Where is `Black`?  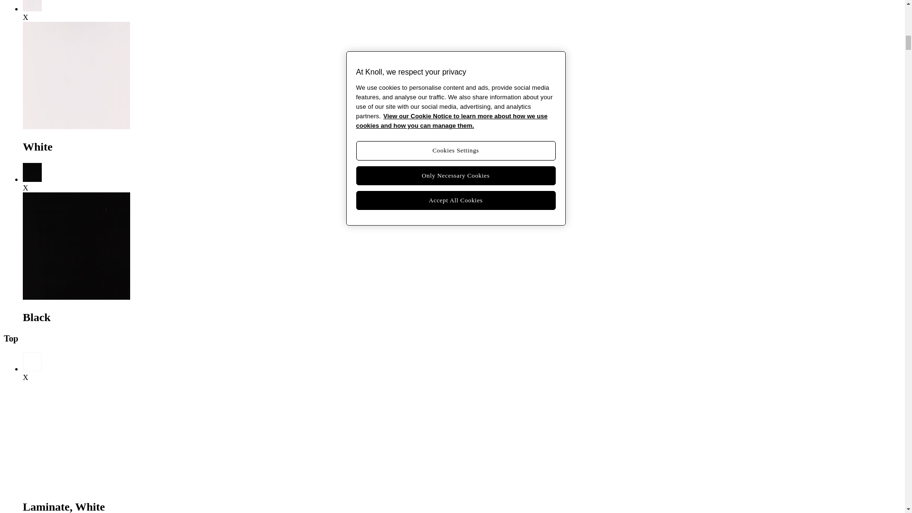
Black is located at coordinates (32, 179).